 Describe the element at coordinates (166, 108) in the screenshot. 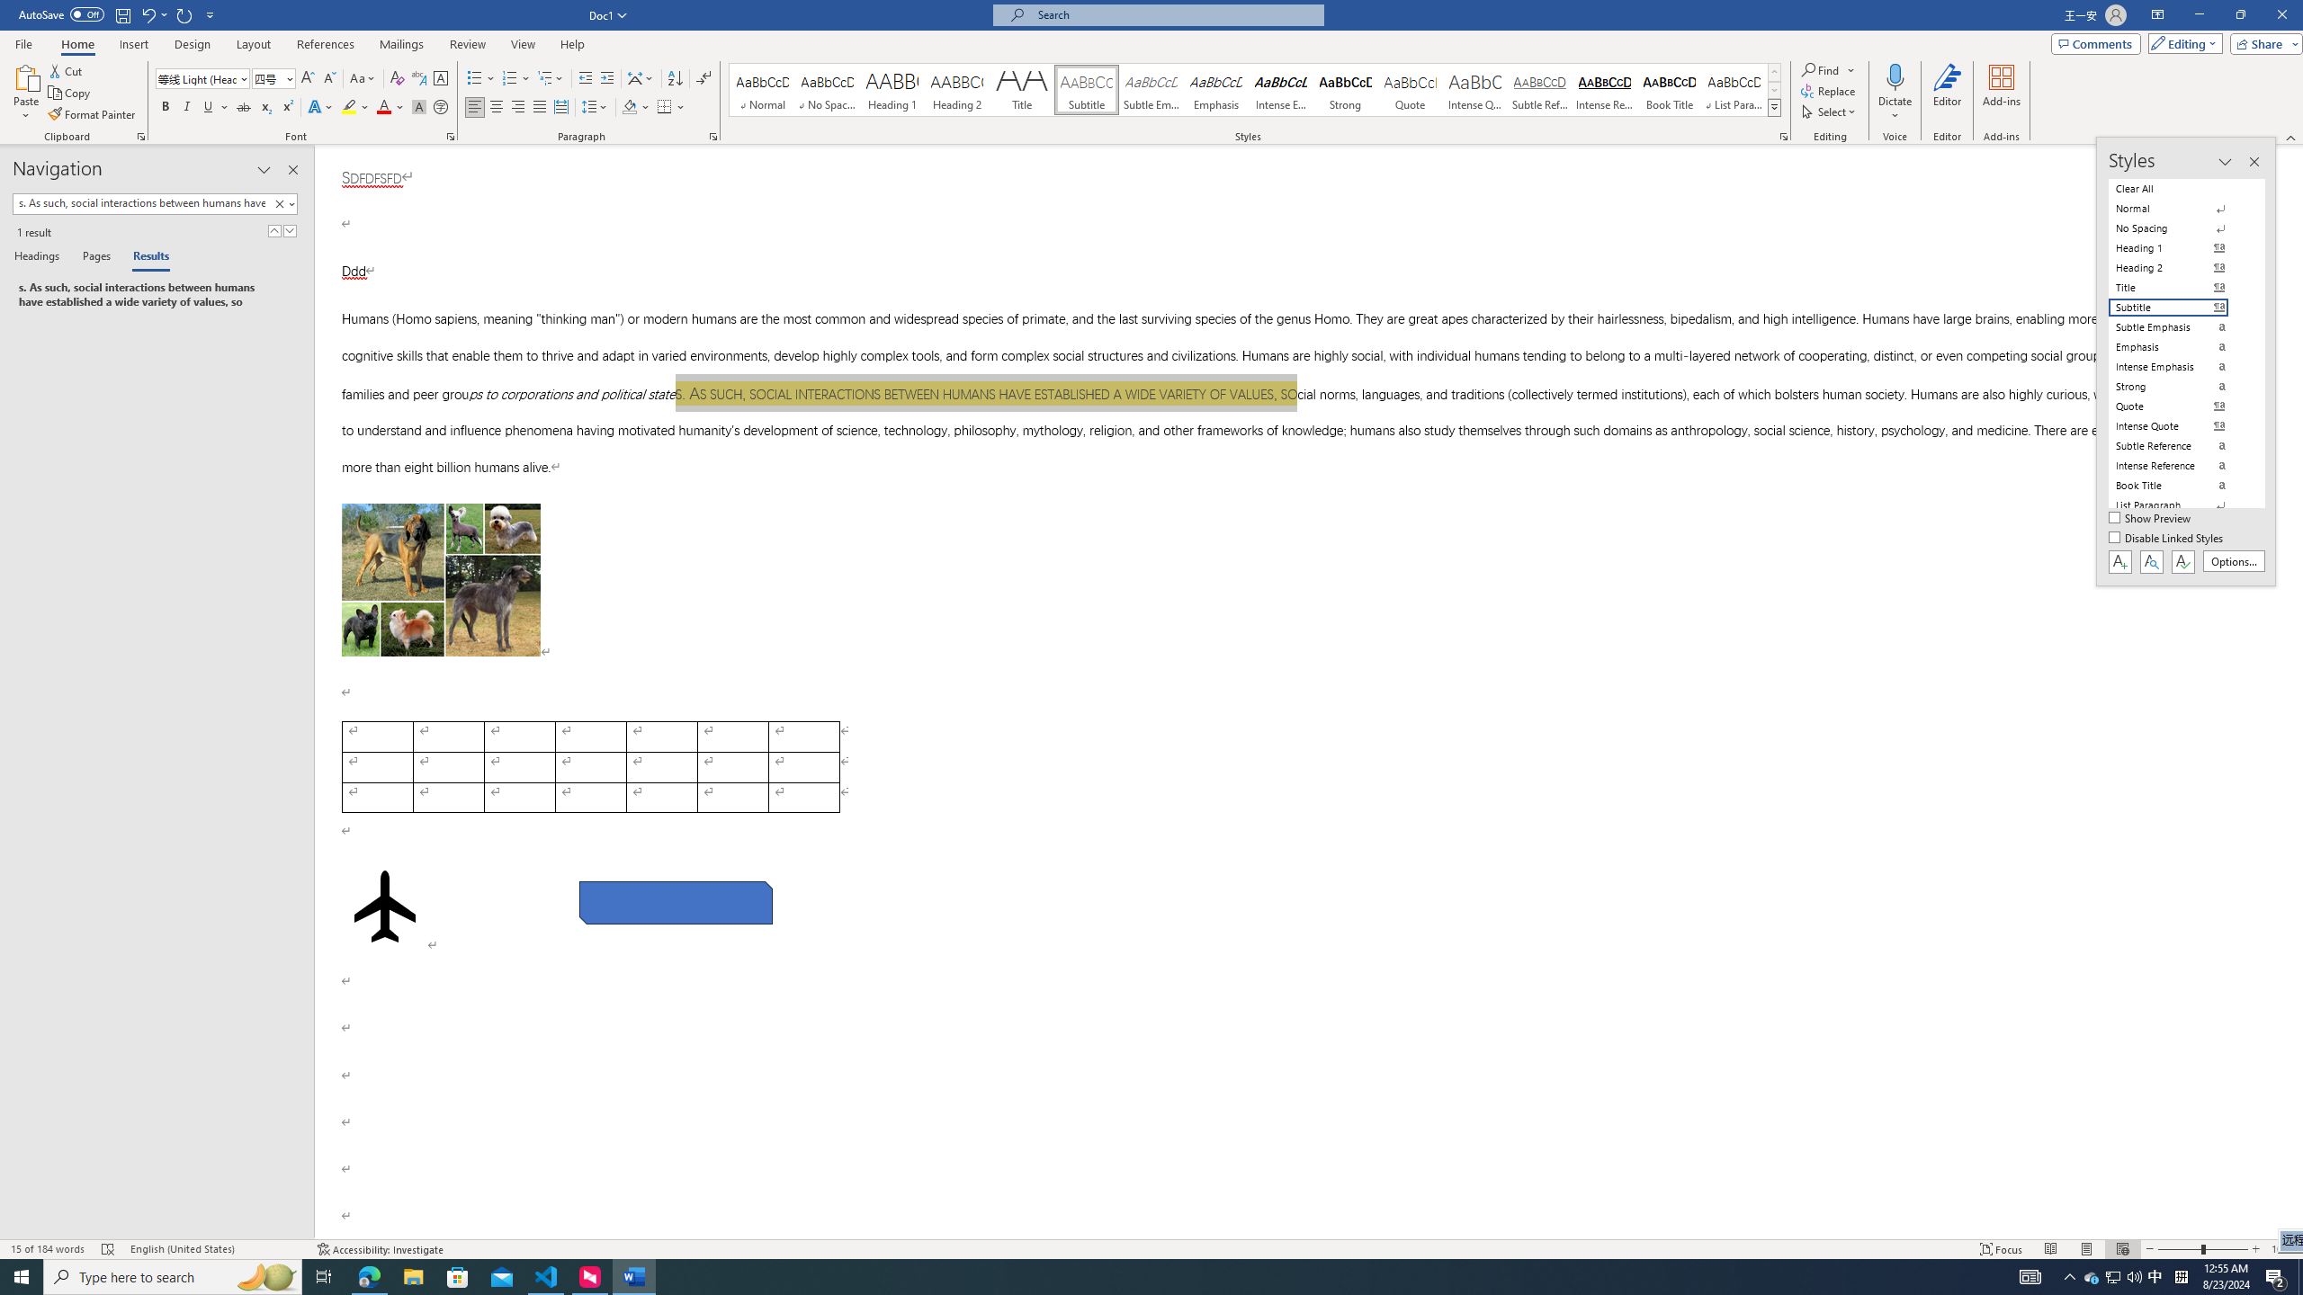

I see `Bold` at that location.